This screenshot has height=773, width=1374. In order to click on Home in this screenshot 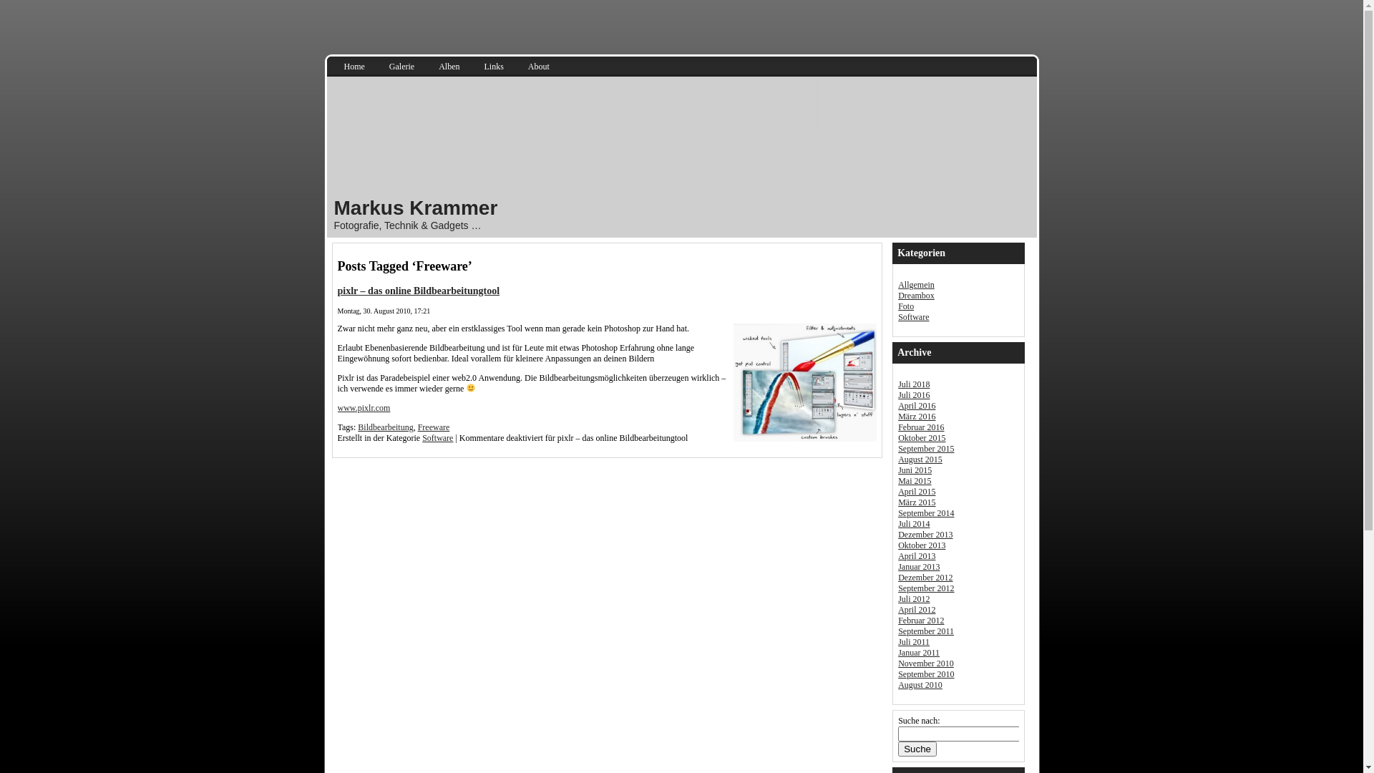, I will do `click(355, 67)`.